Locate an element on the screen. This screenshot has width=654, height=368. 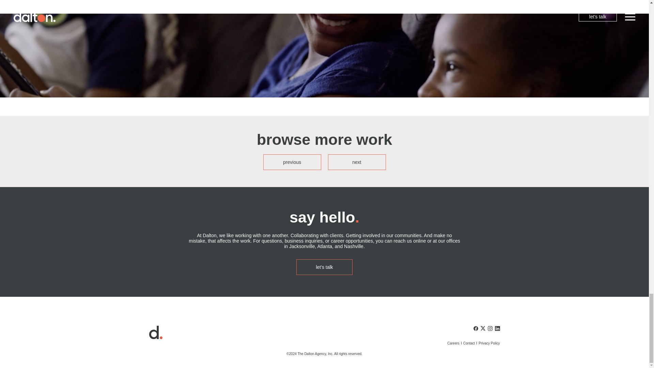
let's talk is located at coordinates (324, 267).